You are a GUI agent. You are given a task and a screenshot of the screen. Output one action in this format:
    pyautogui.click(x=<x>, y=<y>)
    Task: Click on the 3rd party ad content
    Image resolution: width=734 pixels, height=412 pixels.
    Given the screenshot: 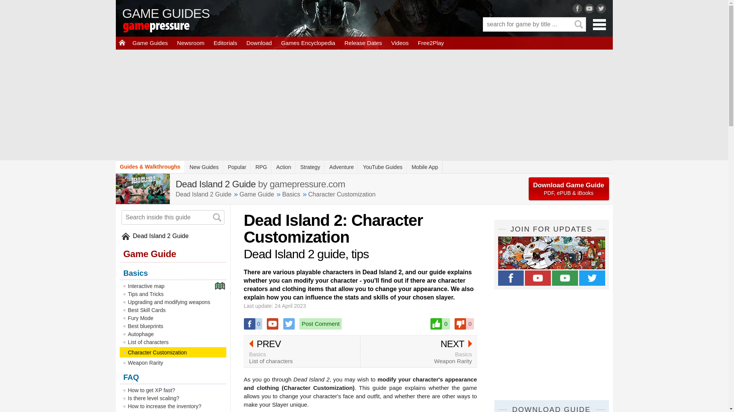 What is the action you would take?
    pyautogui.click(x=565, y=278)
    